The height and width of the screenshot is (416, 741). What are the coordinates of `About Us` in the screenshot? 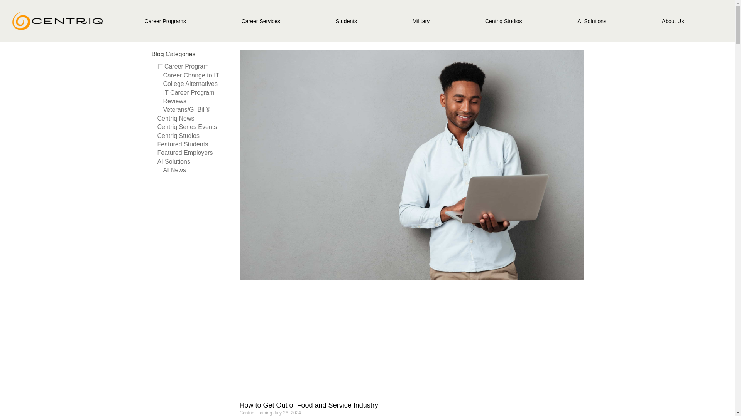 It's located at (673, 21).